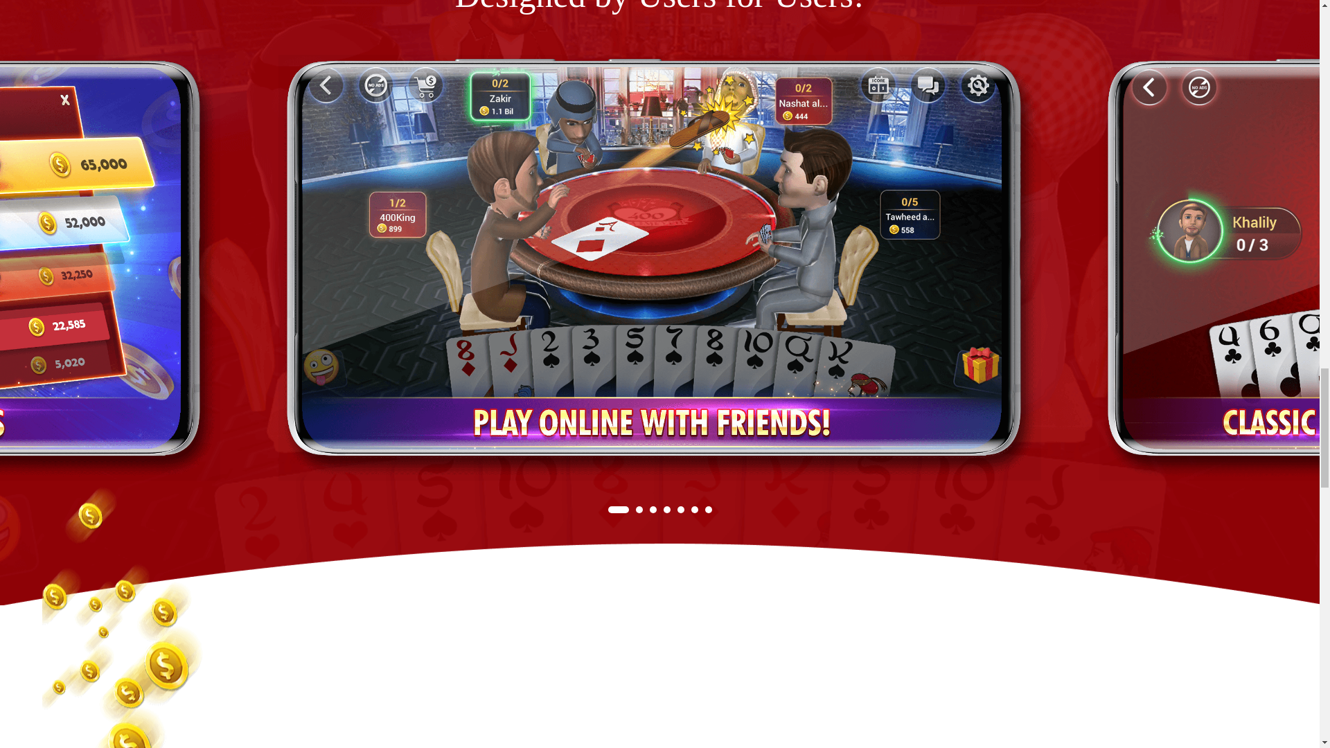 This screenshot has height=748, width=1330. What do you see at coordinates (666, 510) in the screenshot?
I see `4` at bounding box center [666, 510].